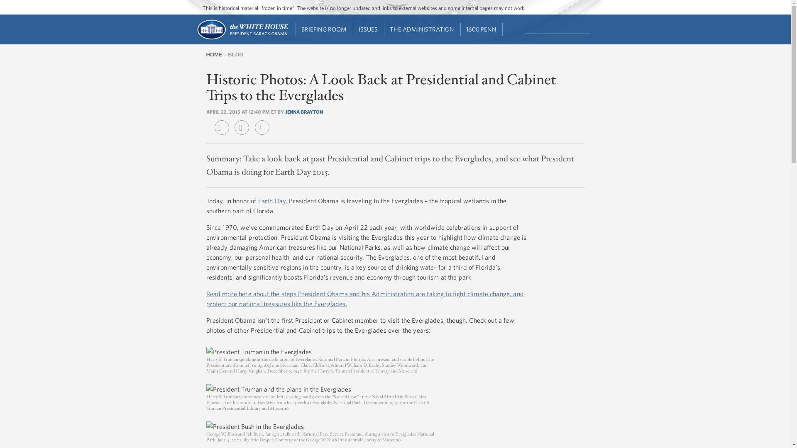 The image size is (797, 448). What do you see at coordinates (324, 29) in the screenshot?
I see `BRIEFING ROOM` at bounding box center [324, 29].